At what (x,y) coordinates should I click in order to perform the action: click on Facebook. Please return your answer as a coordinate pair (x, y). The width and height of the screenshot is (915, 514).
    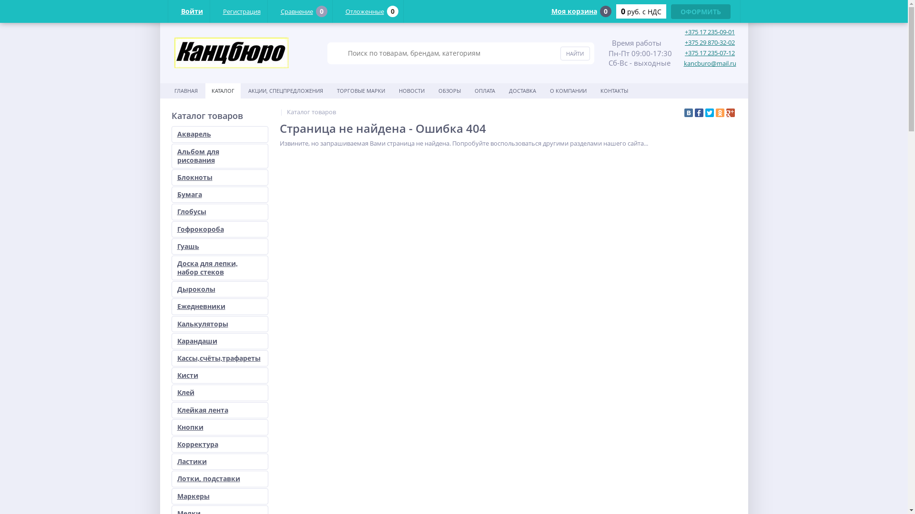
    Looking at the image, I should click on (699, 113).